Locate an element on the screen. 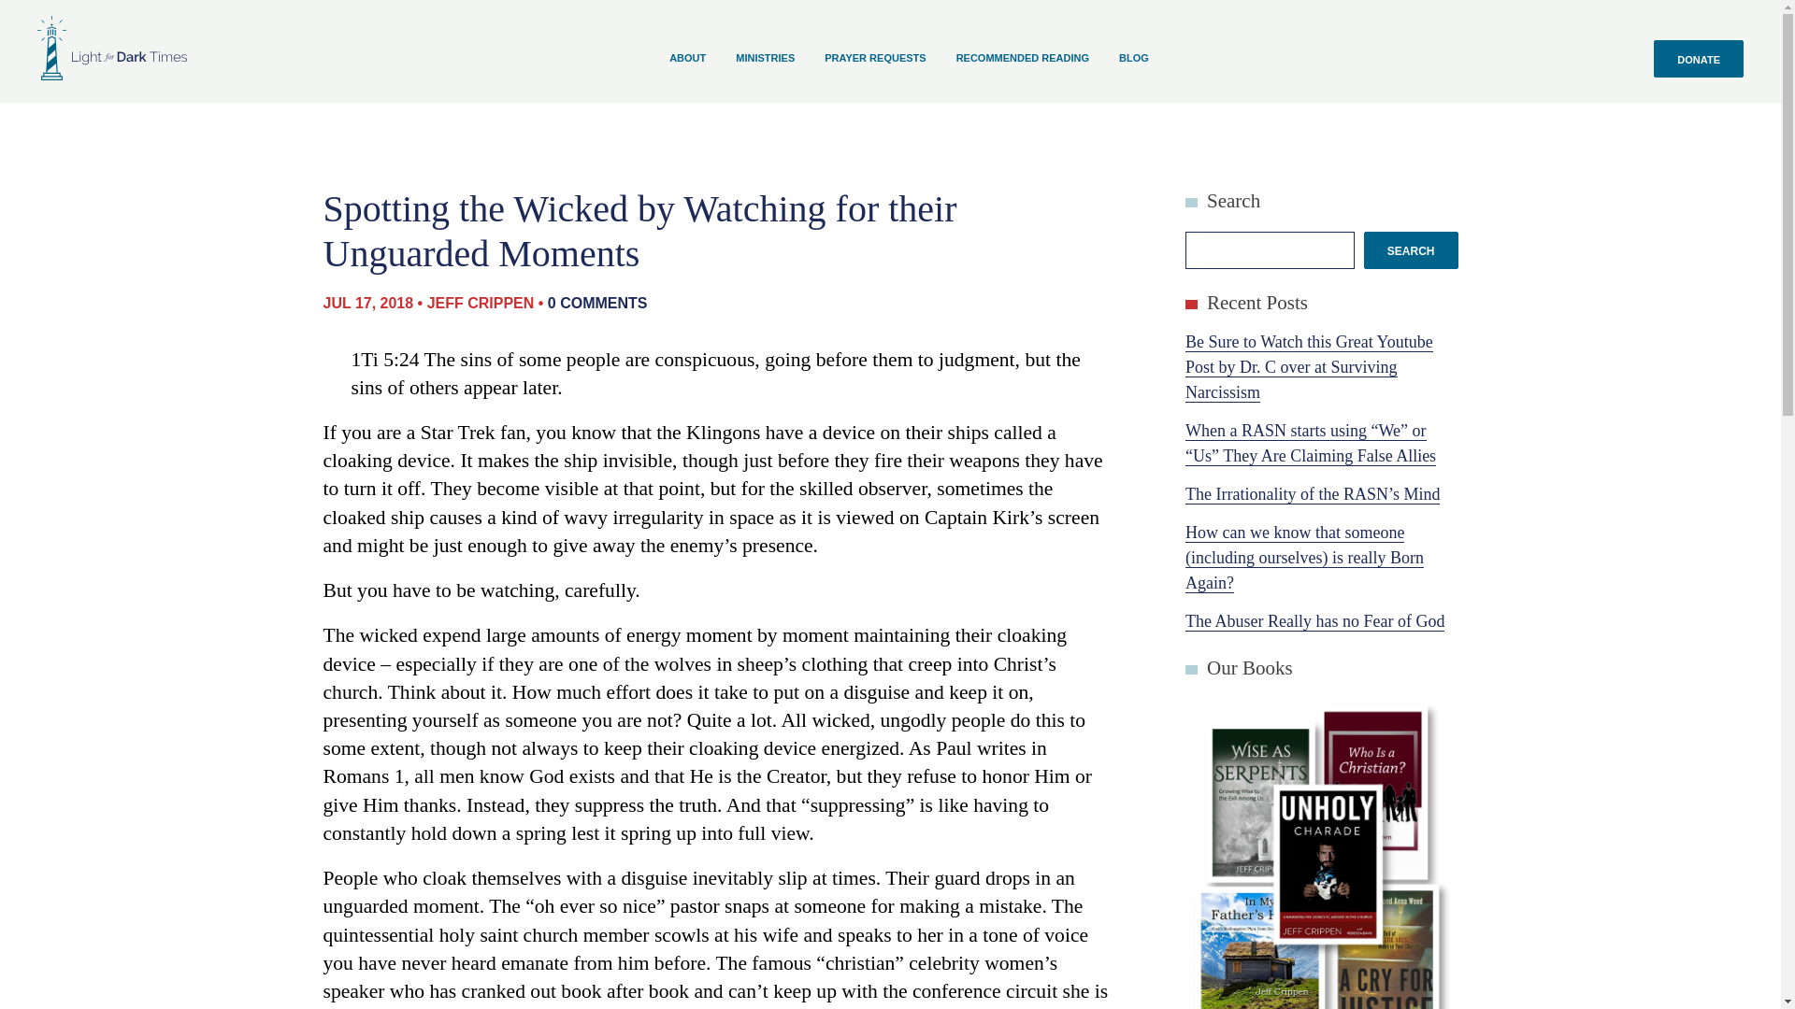 The height and width of the screenshot is (1009, 1795). RECOMMENDED READING is located at coordinates (1023, 59).